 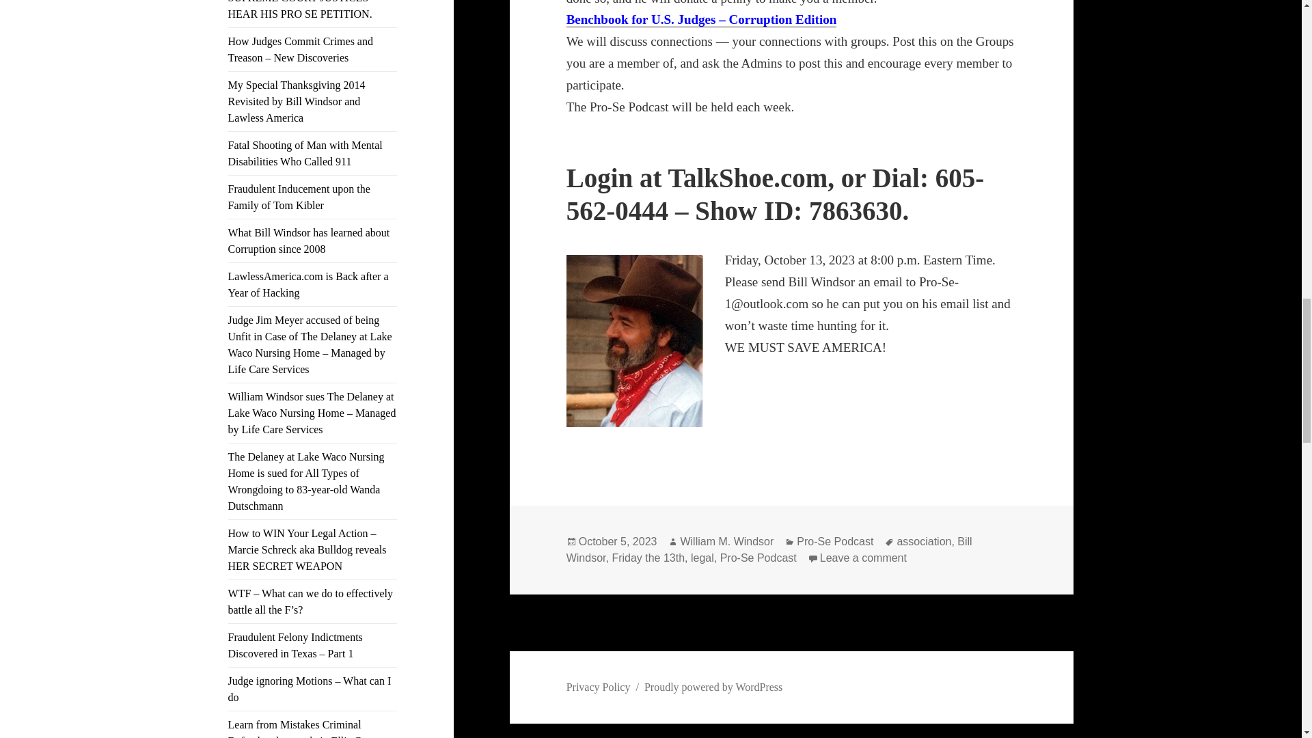 I want to click on Fraudulent Inducement upon the Family of Tom Kibler, so click(x=299, y=197).